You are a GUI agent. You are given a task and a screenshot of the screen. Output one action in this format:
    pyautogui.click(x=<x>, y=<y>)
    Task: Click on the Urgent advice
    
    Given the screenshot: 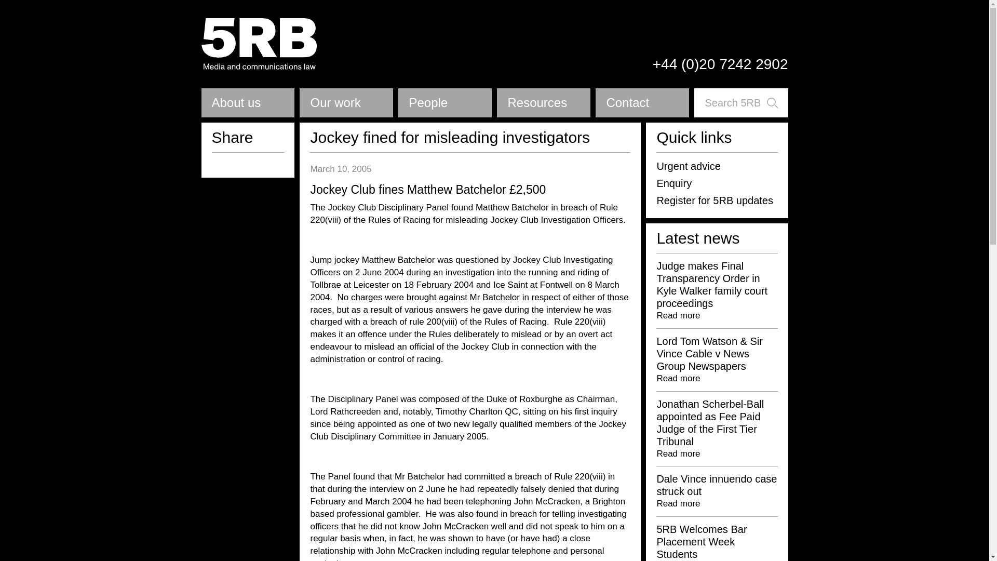 What is the action you would take?
    pyautogui.click(x=688, y=166)
    